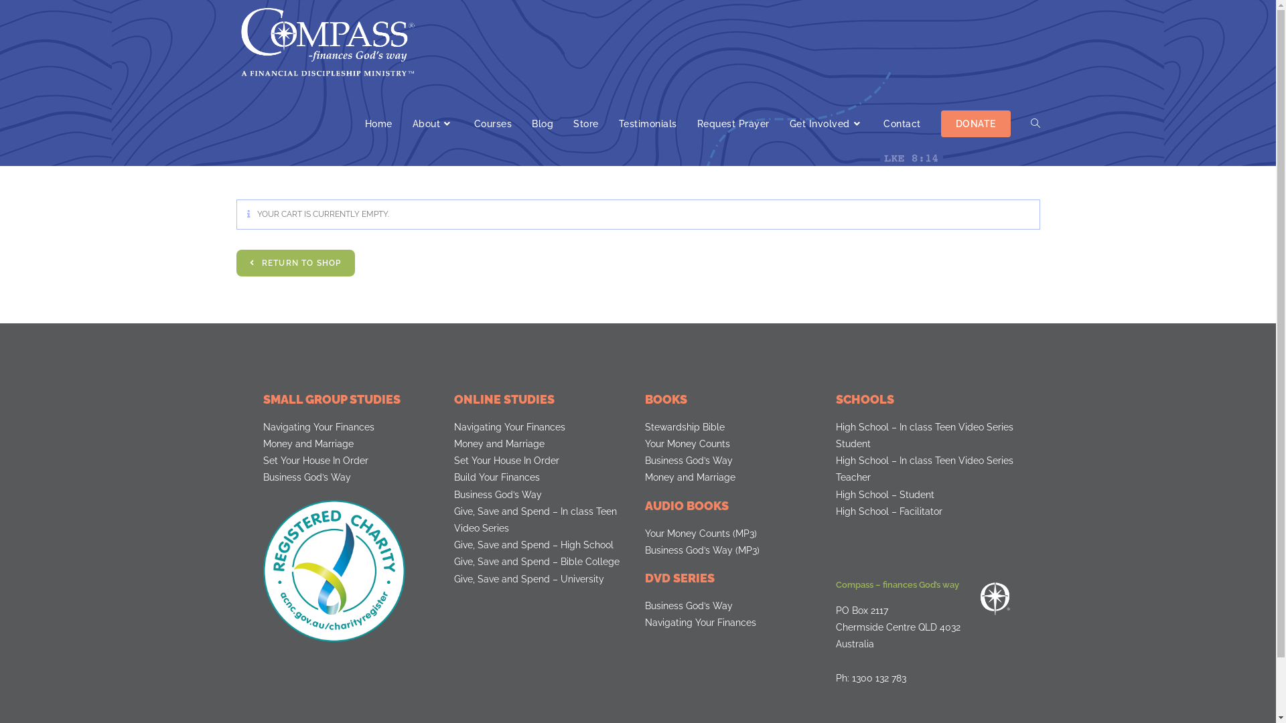 The width and height of the screenshot is (1286, 723). I want to click on Store, so click(586, 124).